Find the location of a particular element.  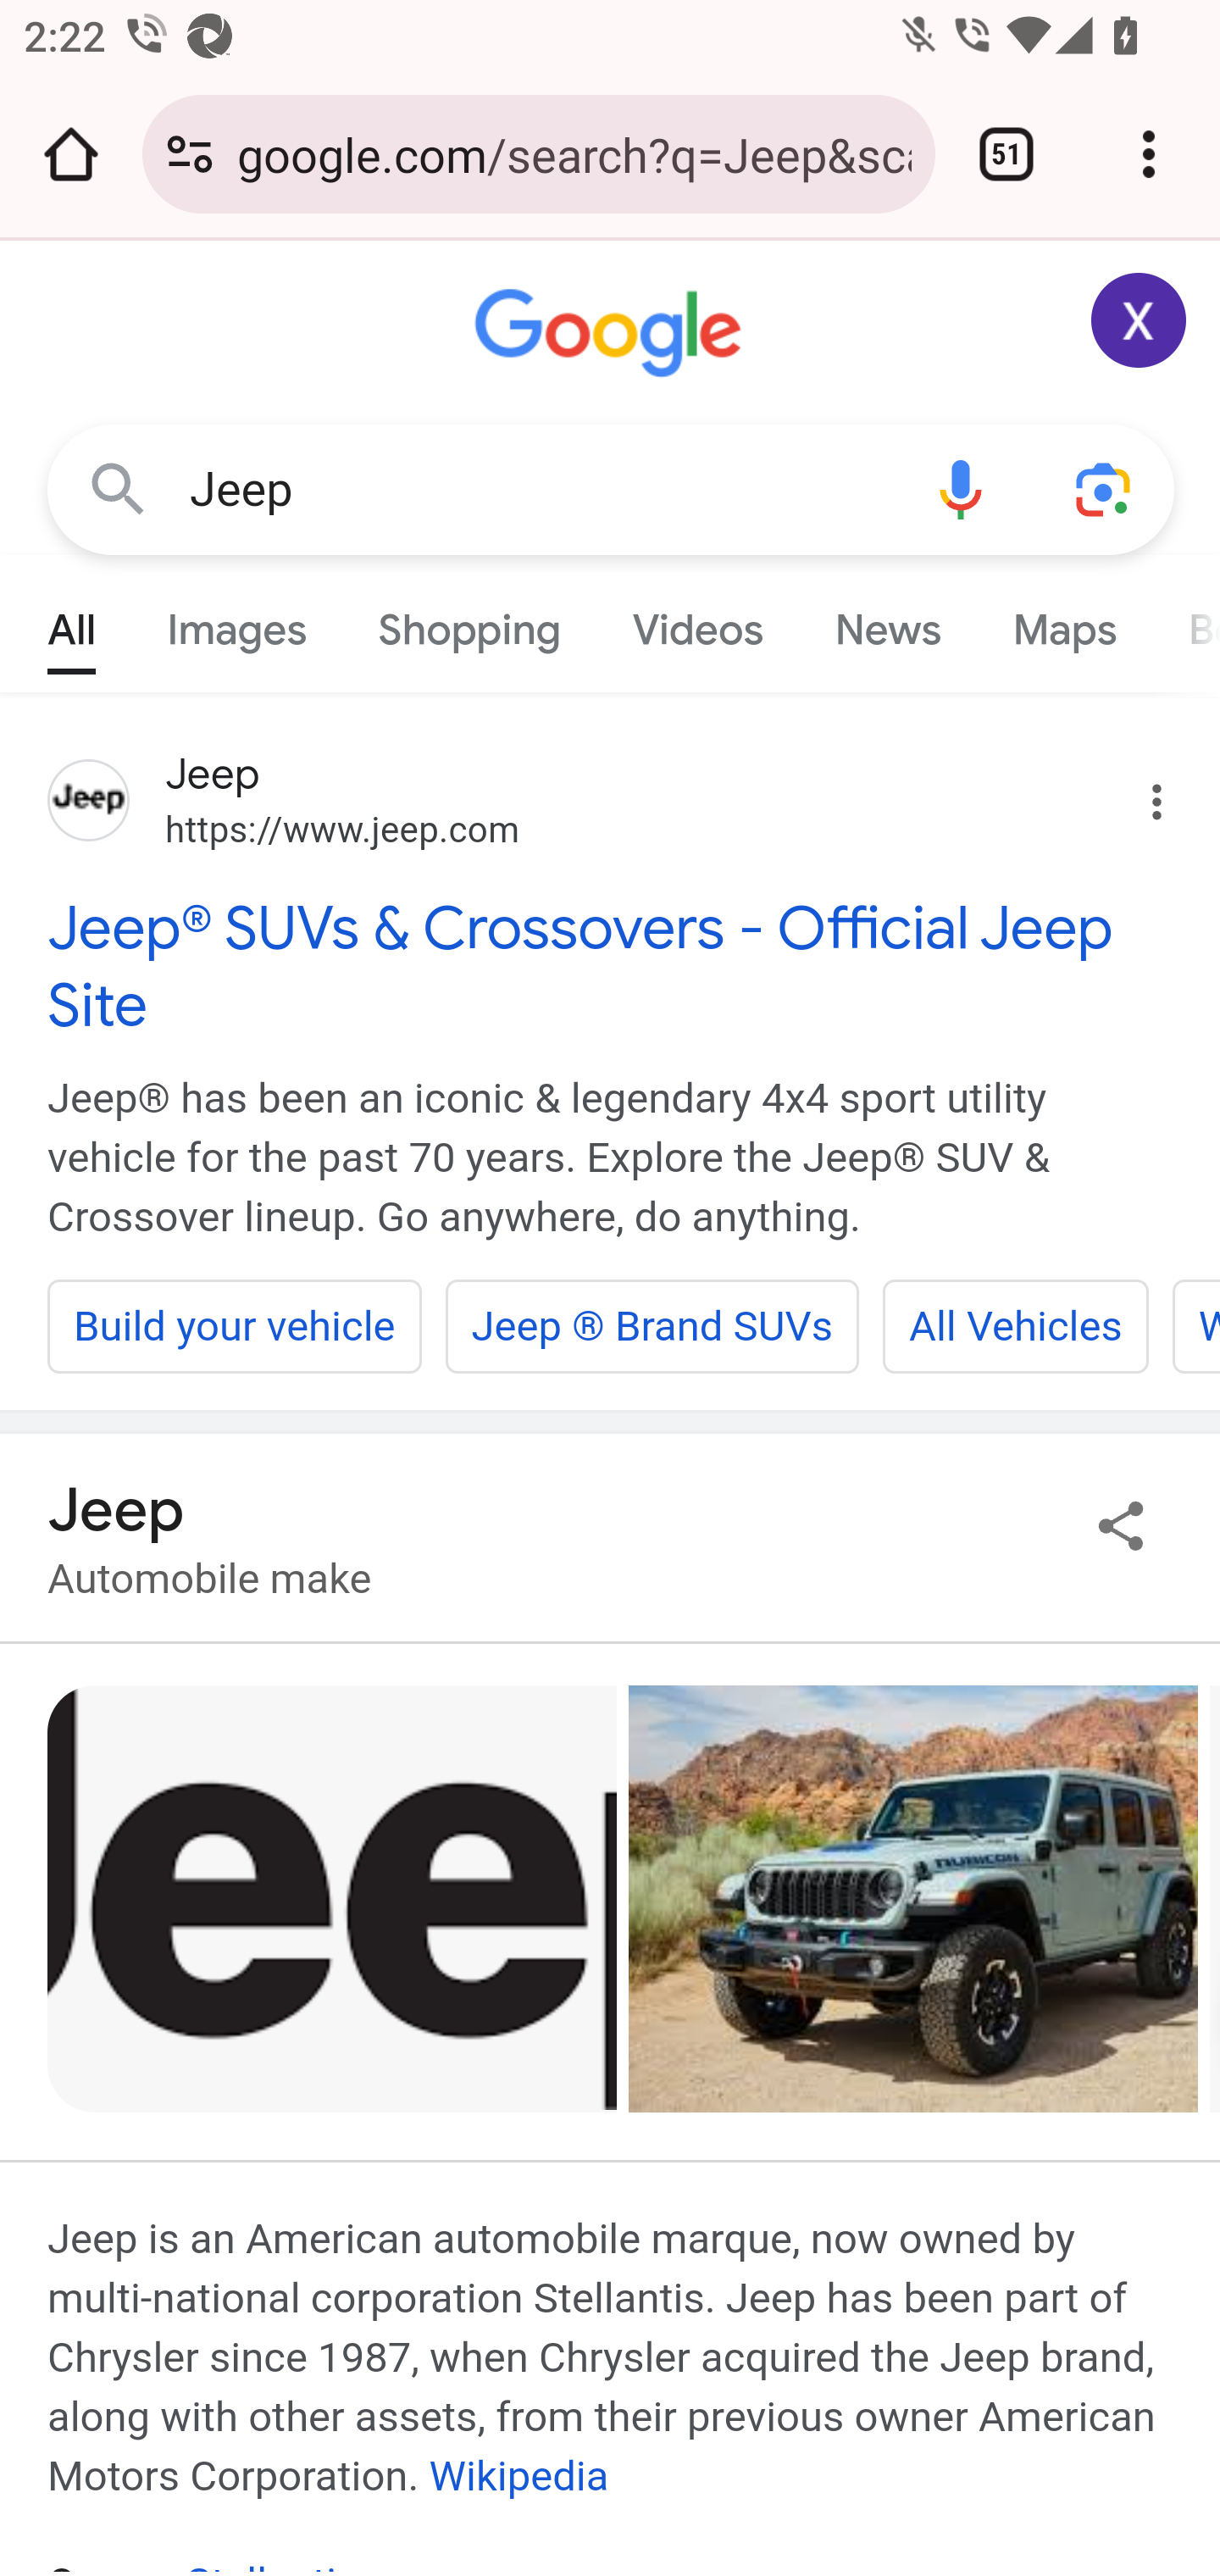

Open the home page is located at coordinates (71, 154).